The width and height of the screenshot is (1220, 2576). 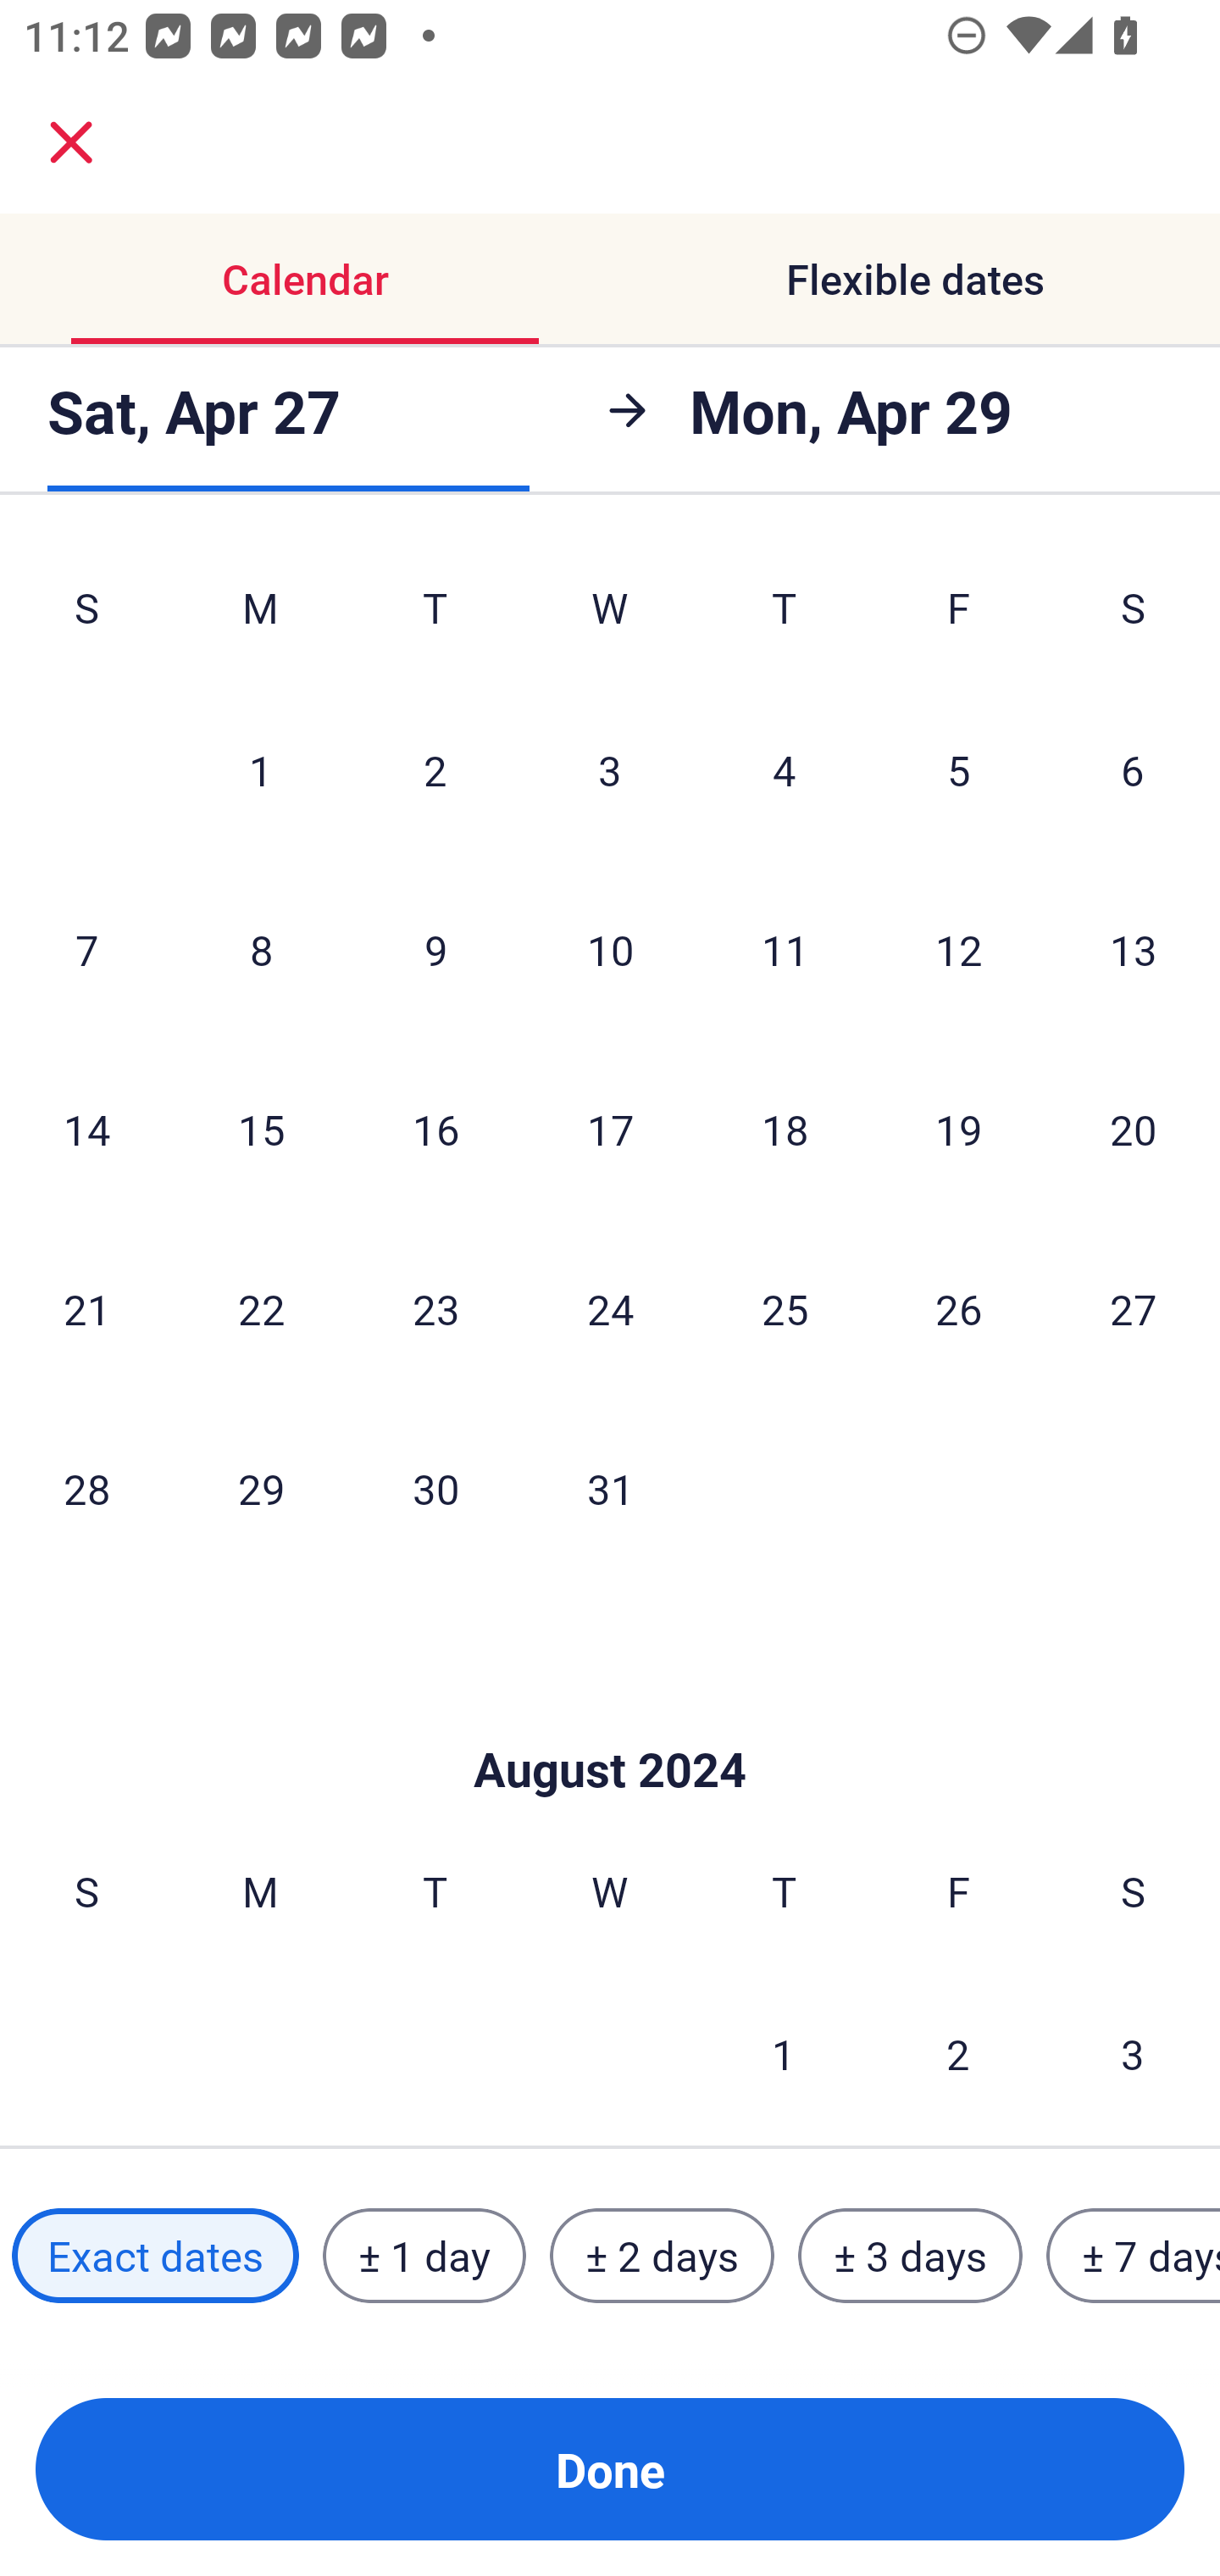 I want to click on 23 Tuesday, July 23, 2024, so click(x=435, y=1308).